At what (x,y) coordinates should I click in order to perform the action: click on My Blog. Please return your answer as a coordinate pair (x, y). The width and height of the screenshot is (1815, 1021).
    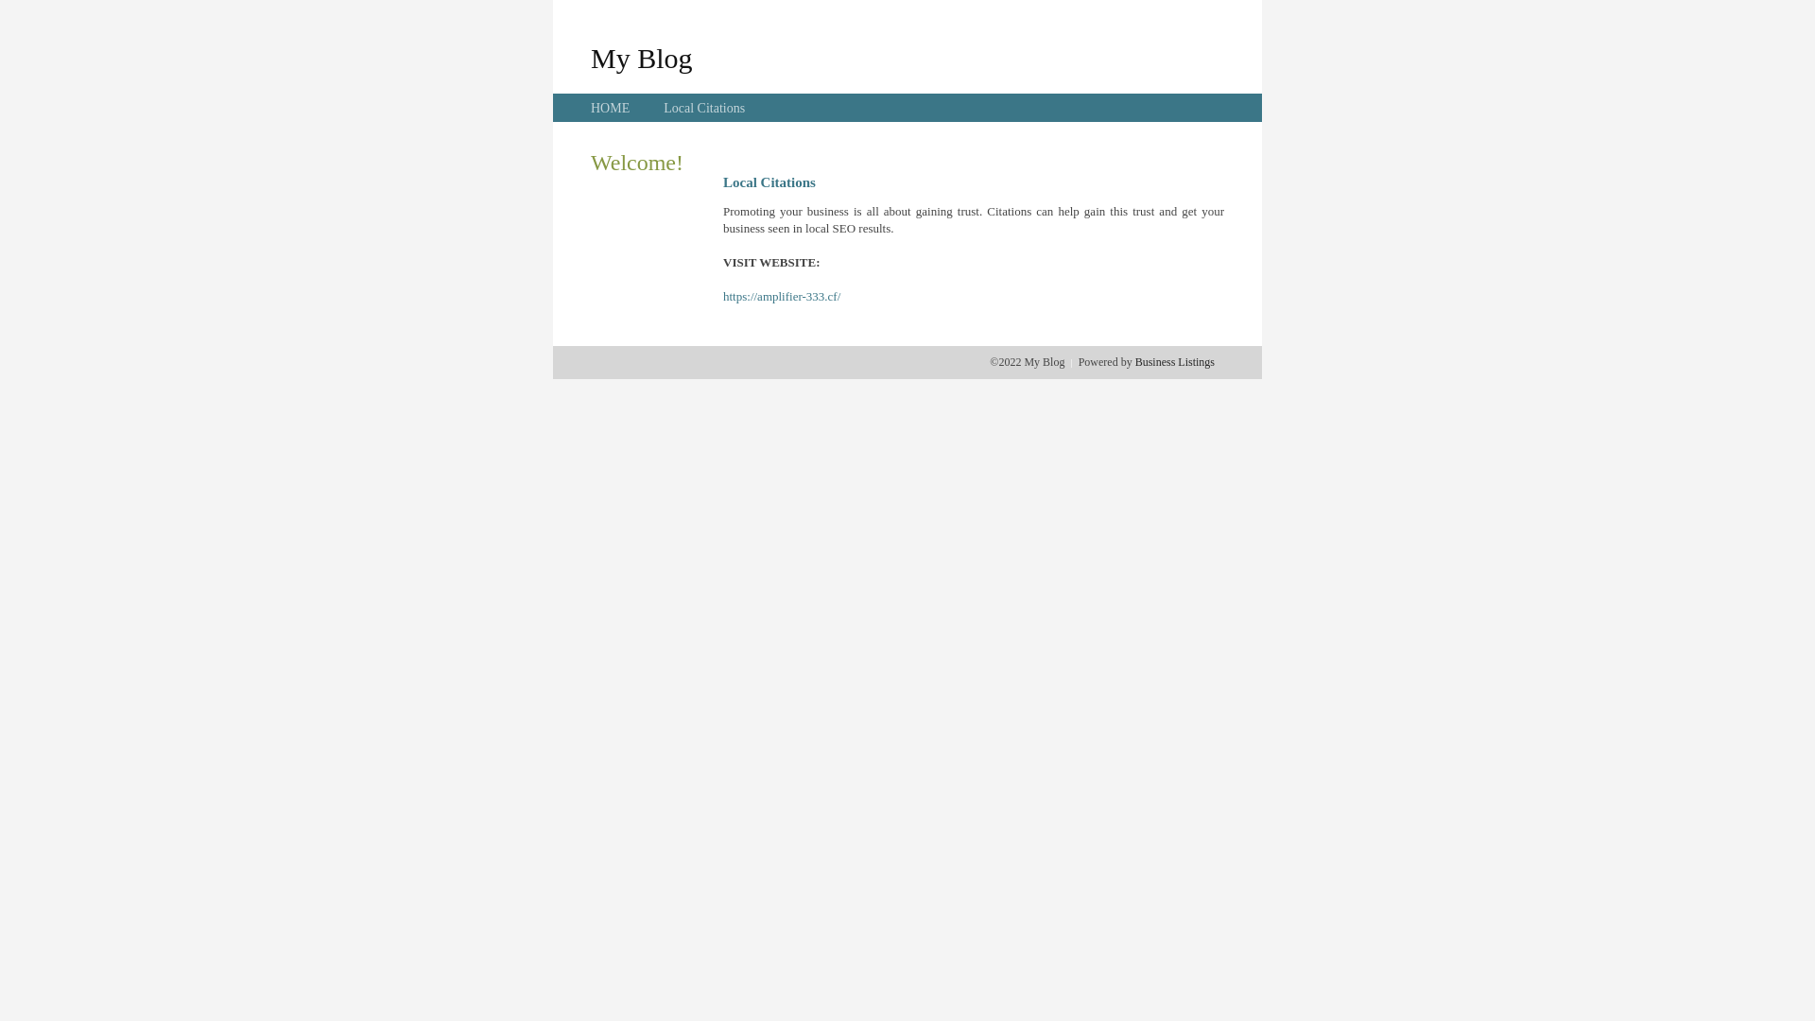
    Looking at the image, I should click on (642, 58).